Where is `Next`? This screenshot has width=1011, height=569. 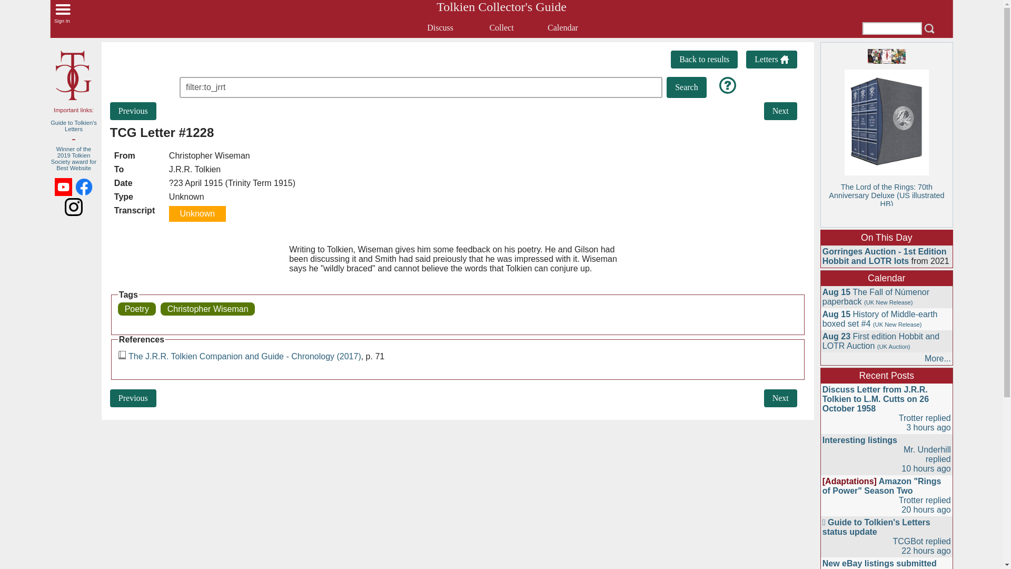
Next is located at coordinates (780, 111).